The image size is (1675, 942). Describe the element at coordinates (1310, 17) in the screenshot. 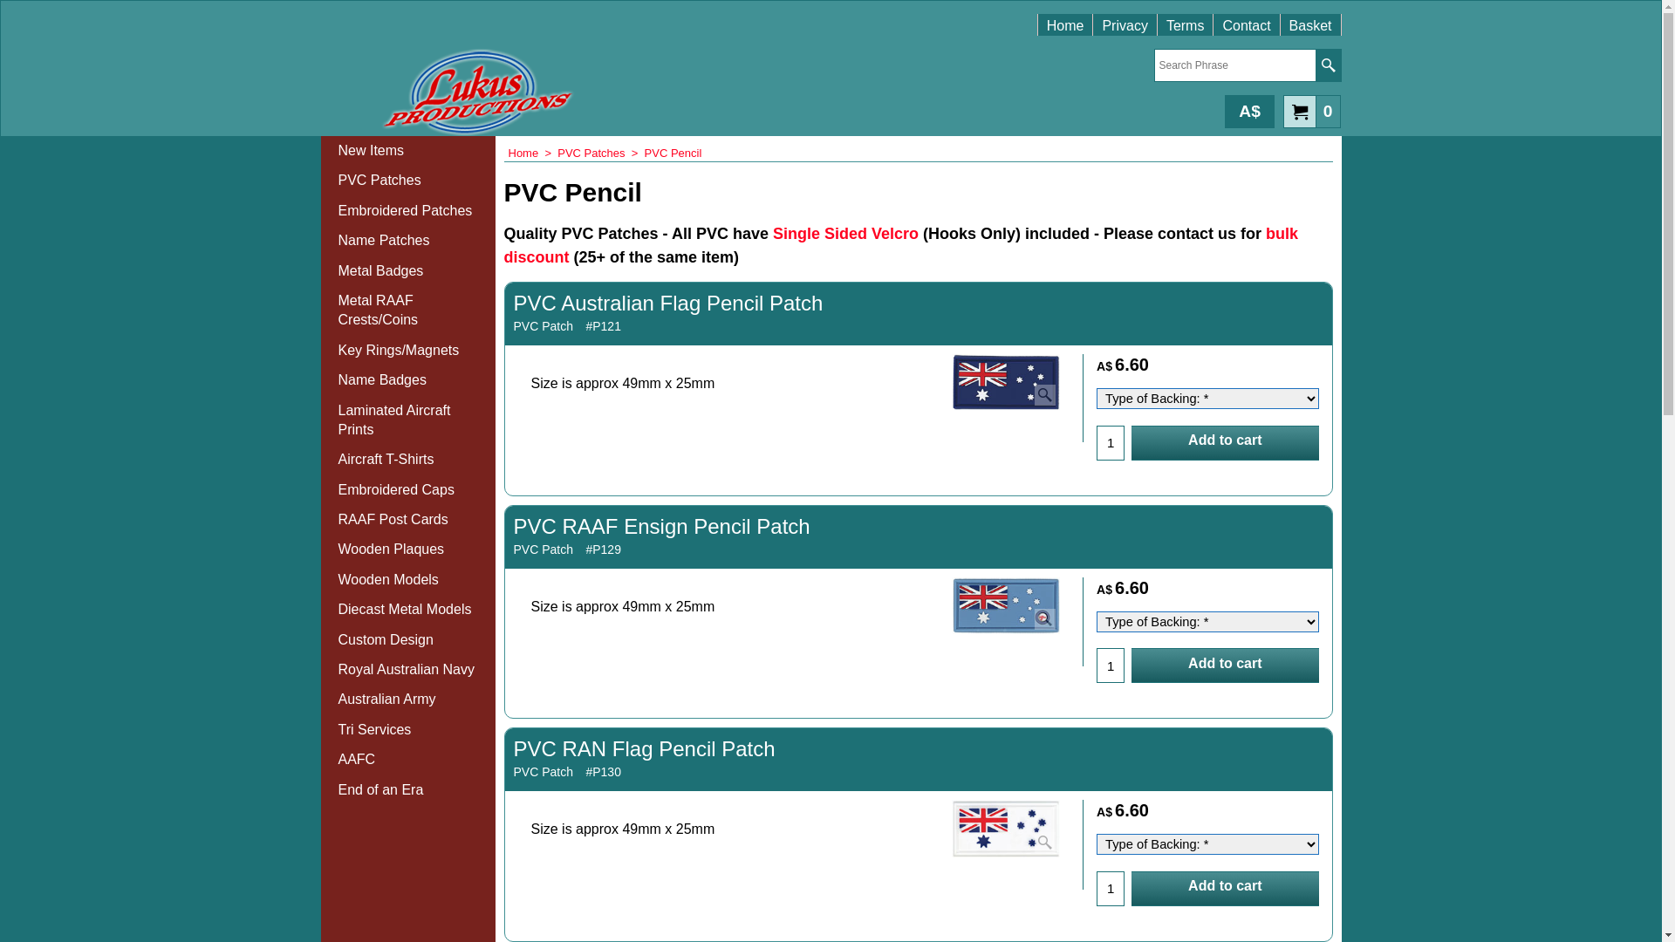

I see `Basket` at that location.